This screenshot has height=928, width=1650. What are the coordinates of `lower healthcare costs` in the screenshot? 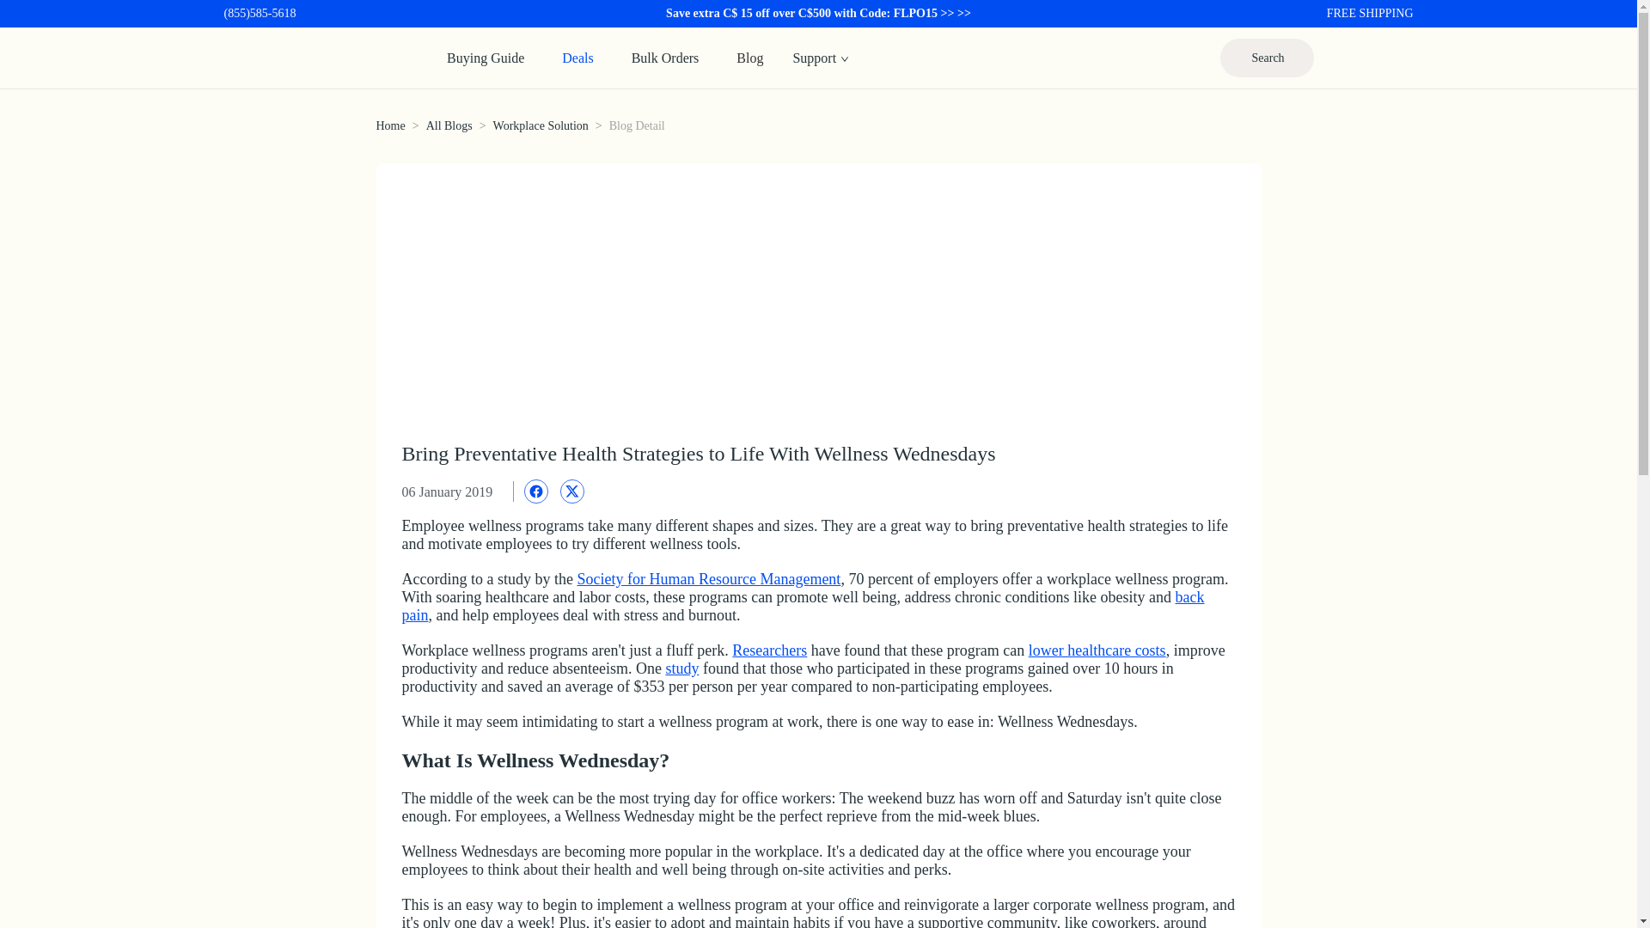 It's located at (1097, 650).